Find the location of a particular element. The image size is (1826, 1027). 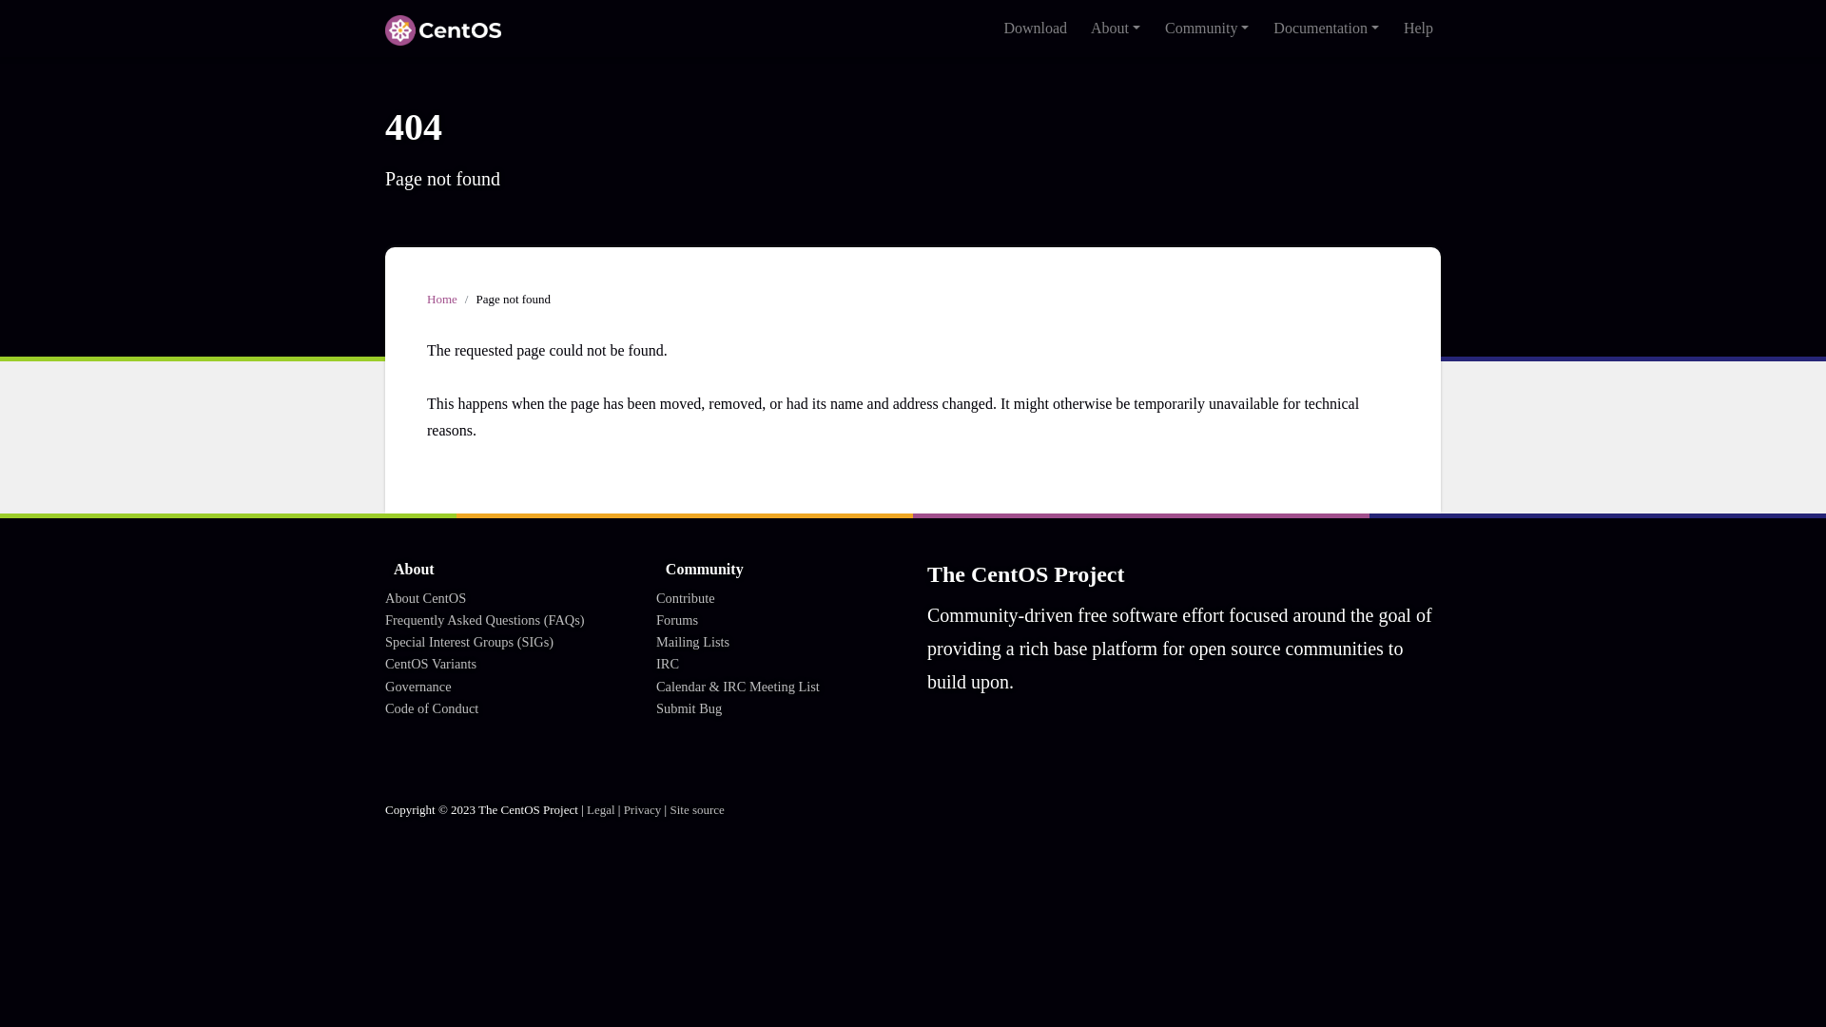

Site source is located at coordinates (392, 824).